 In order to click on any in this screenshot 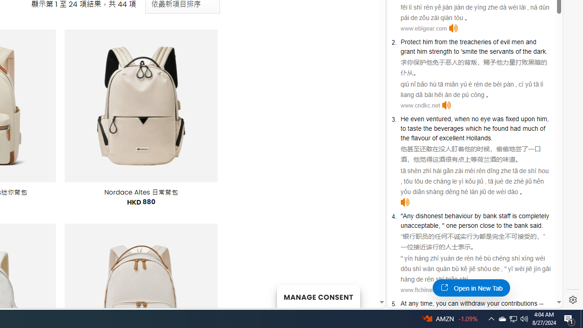, I will do `click(414, 303)`.